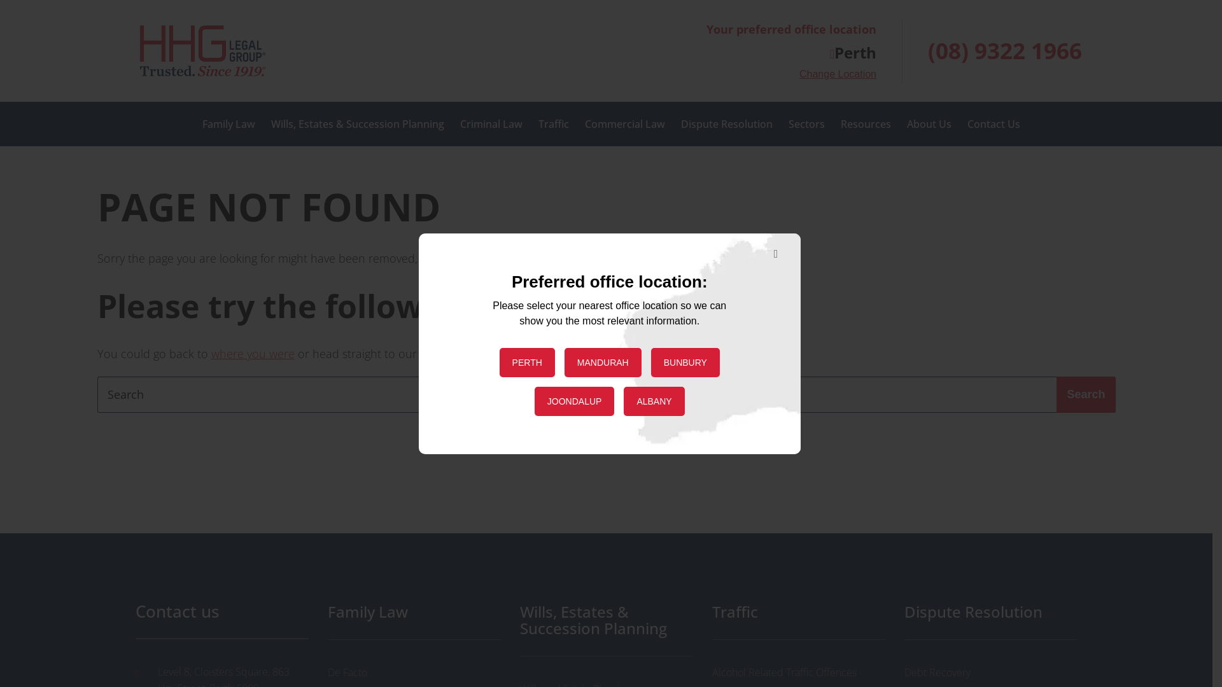 The image size is (1222, 687). Describe the element at coordinates (654, 401) in the screenshot. I see `ALBANY` at that location.